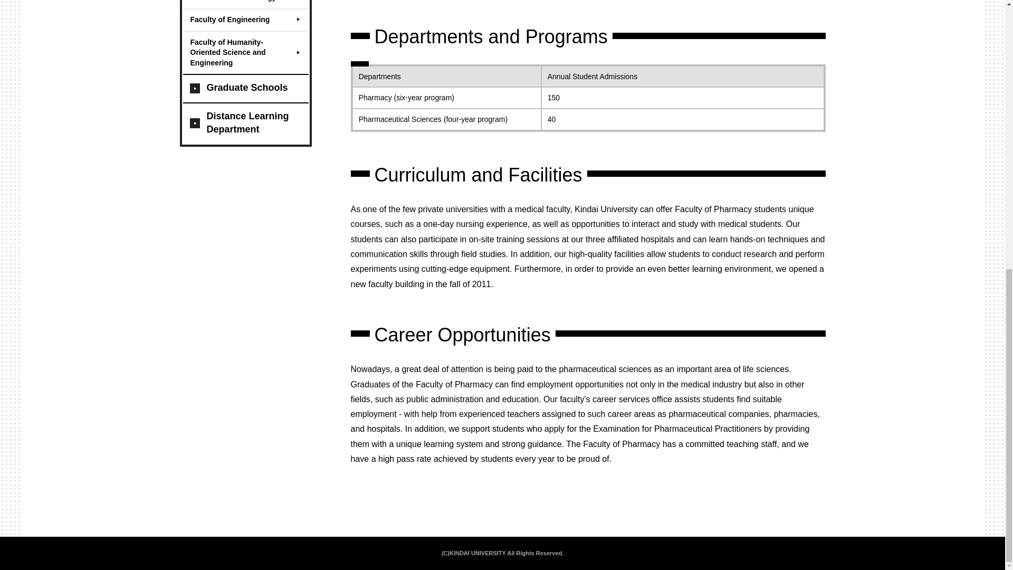  Describe the element at coordinates (245, 20) in the screenshot. I see `Faculty of Engineering` at that location.